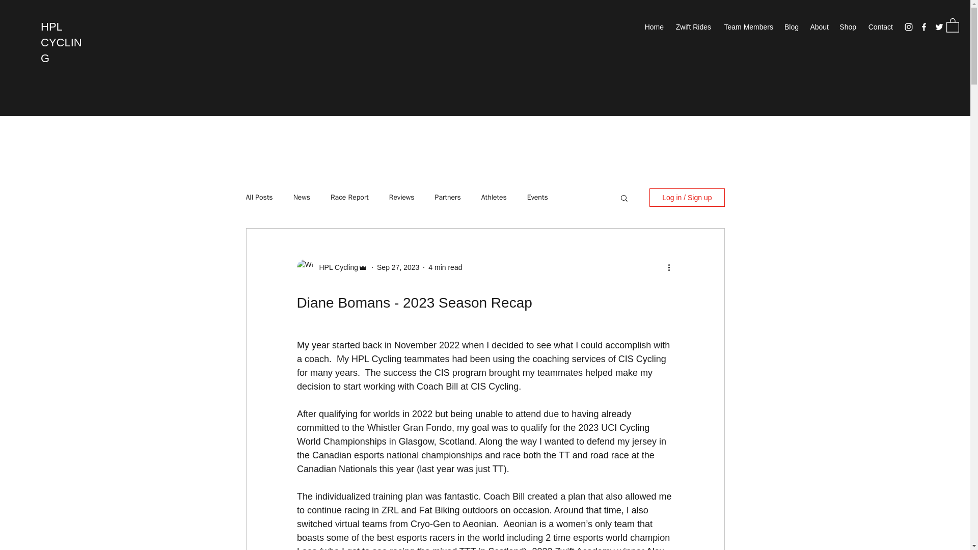 The height and width of the screenshot is (550, 978). Describe the element at coordinates (848, 26) in the screenshot. I see `Shop` at that location.